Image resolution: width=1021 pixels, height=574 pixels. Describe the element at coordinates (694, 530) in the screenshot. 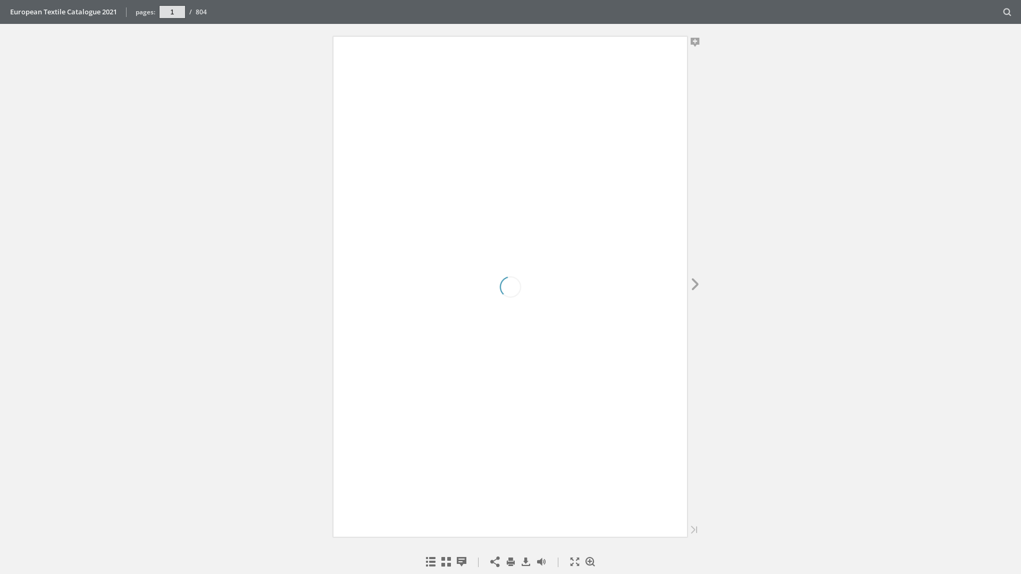

I see `Last Page` at that location.